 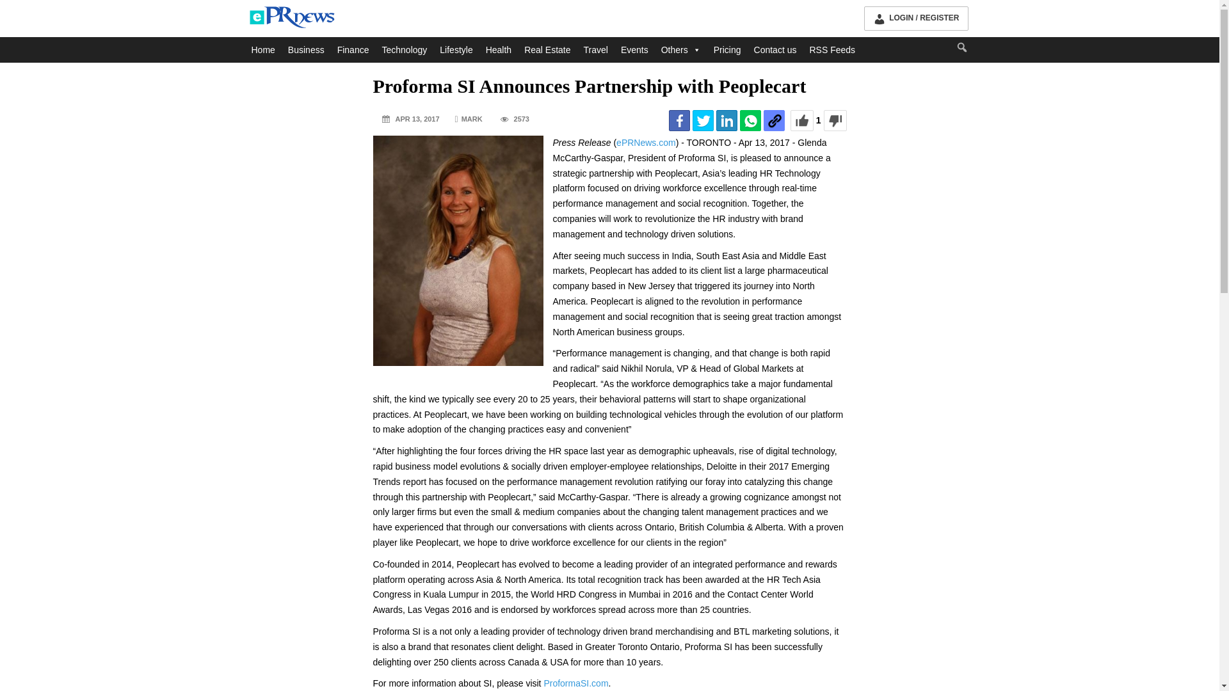 What do you see at coordinates (727, 120) in the screenshot?
I see `Share on Linkedin` at bounding box center [727, 120].